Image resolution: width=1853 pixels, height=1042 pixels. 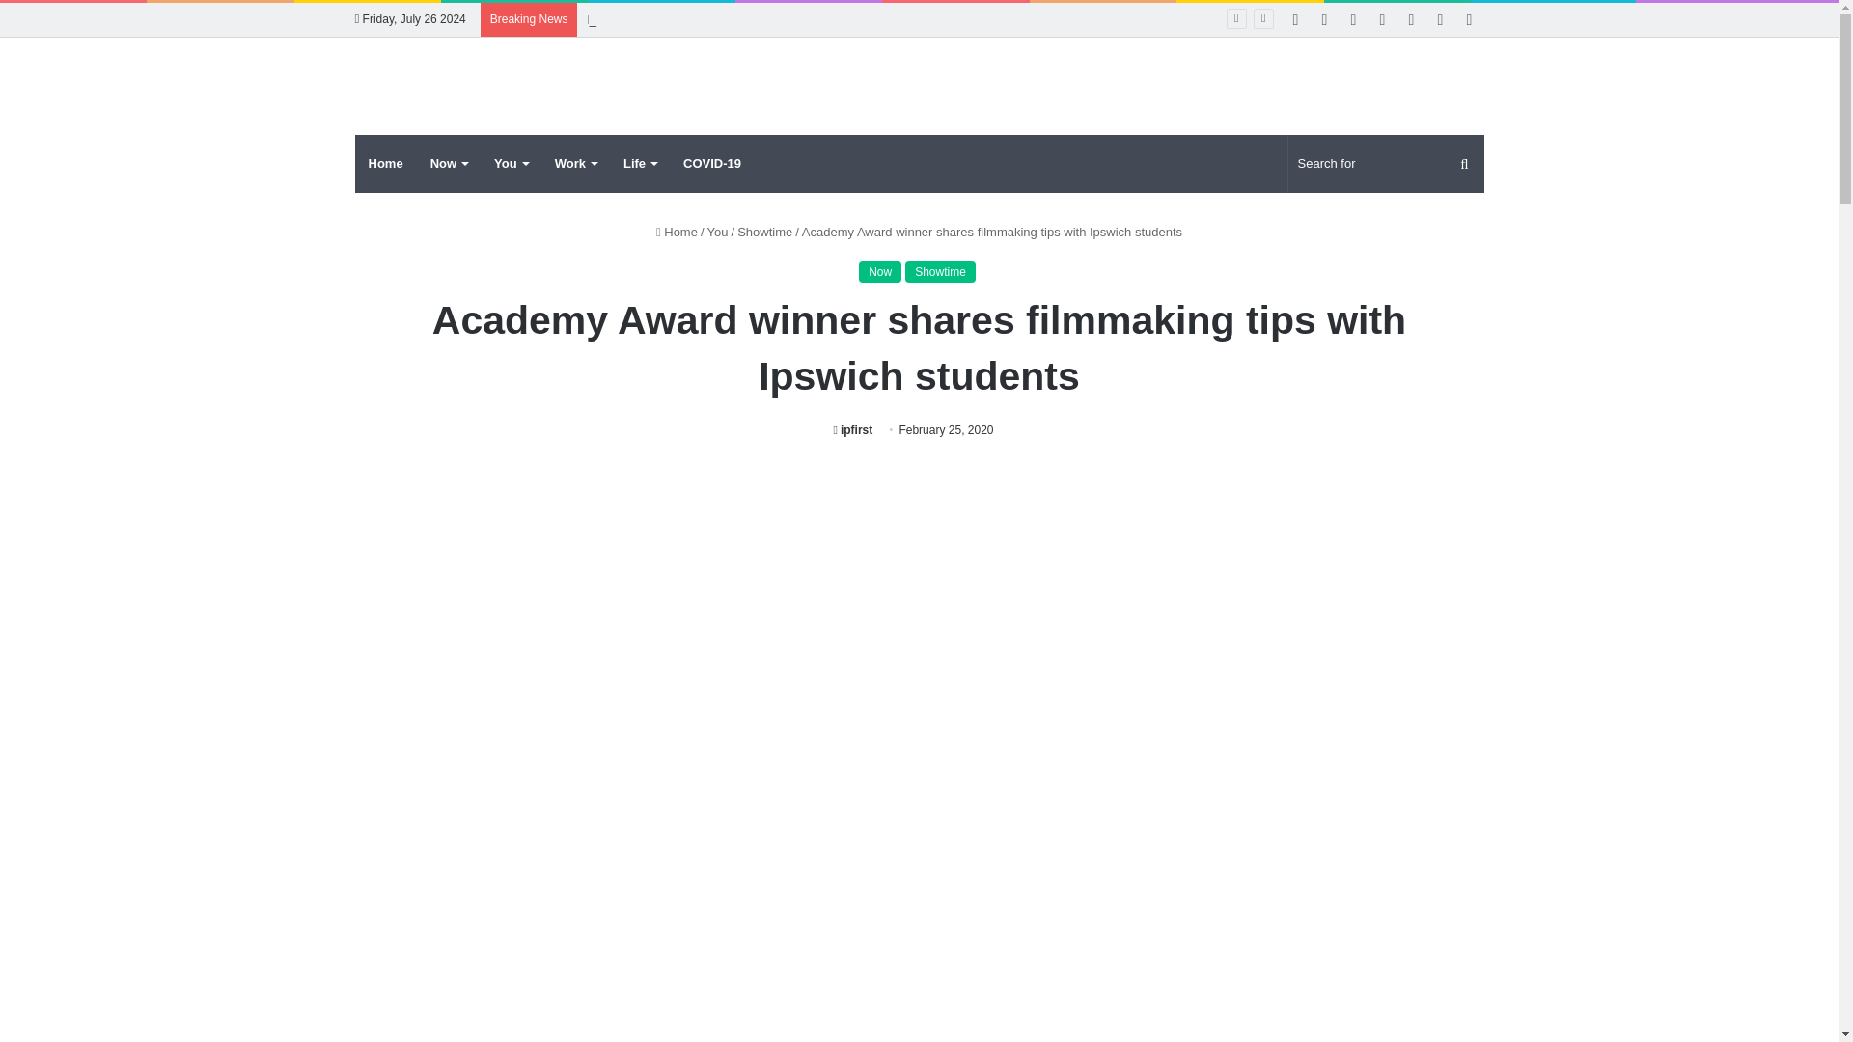 What do you see at coordinates (764, 232) in the screenshot?
I see `Showtime` at bounding box center [764, 232].